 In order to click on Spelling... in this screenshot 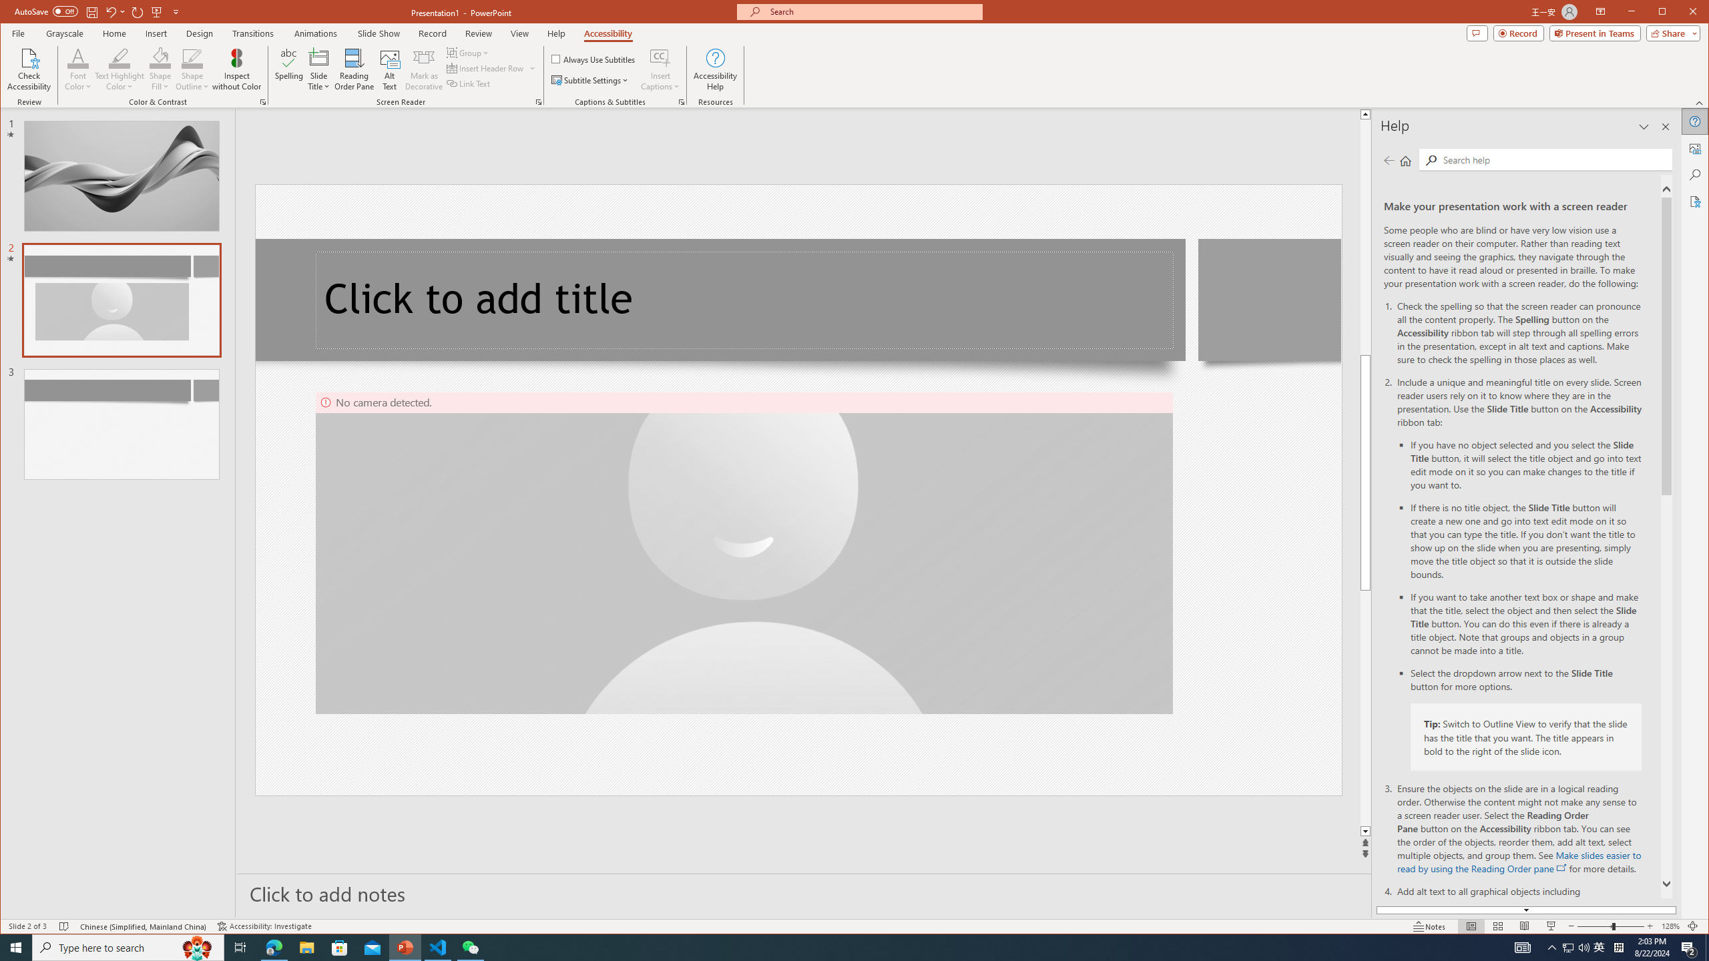, I will do `click(290, 69)`.